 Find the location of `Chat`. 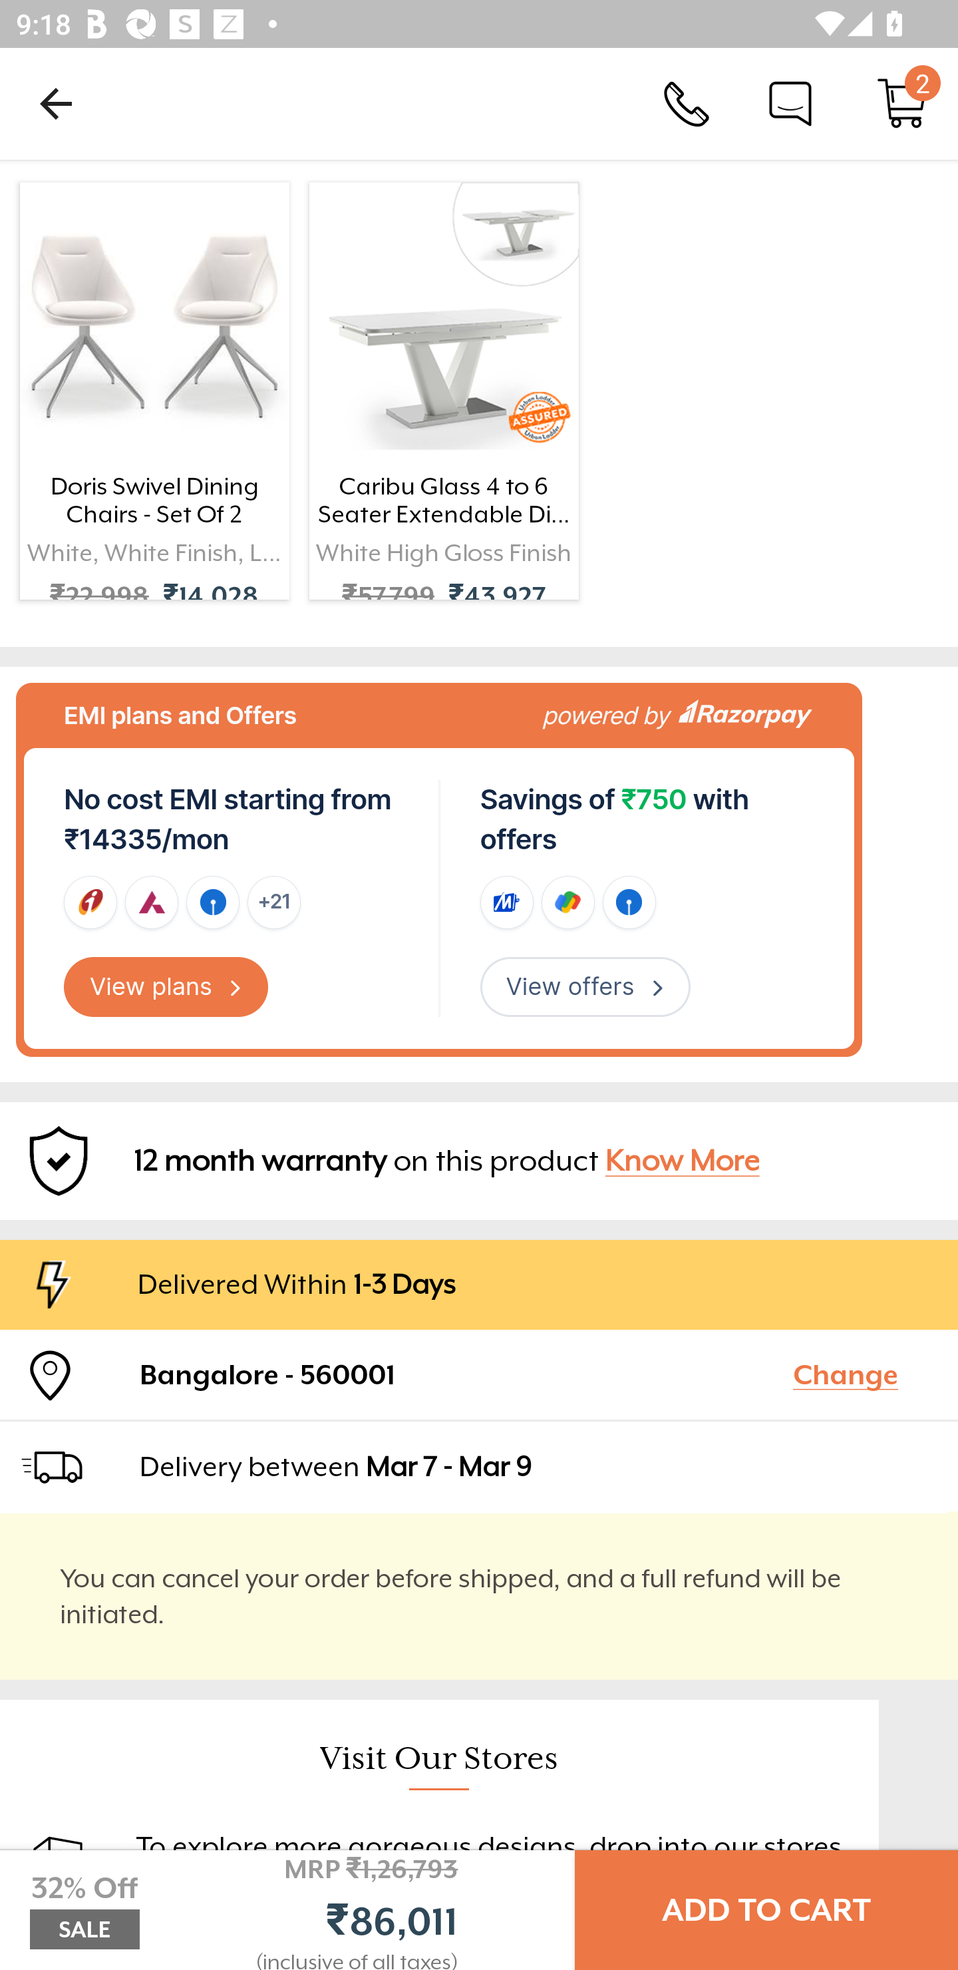

Chat is located at coordinates (790, 102).